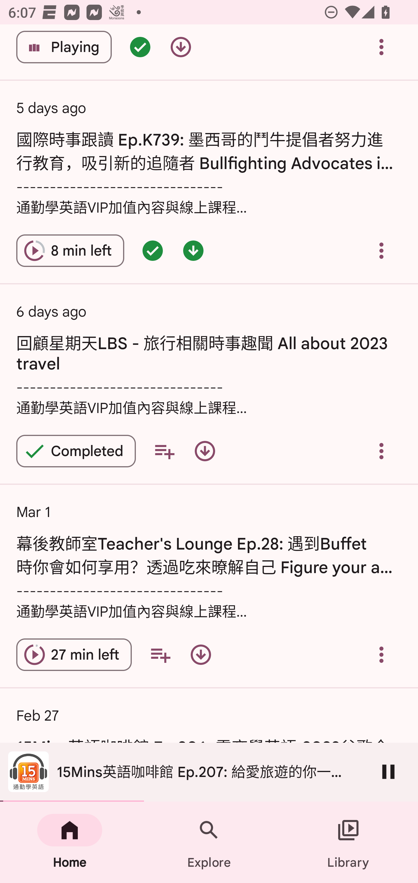 This screenshot has width=418, height=883. What do you see at coordinates (153, 251) in the screenshot?
I see `Episode queued - double tap for options` at bounding box center [153, 251].